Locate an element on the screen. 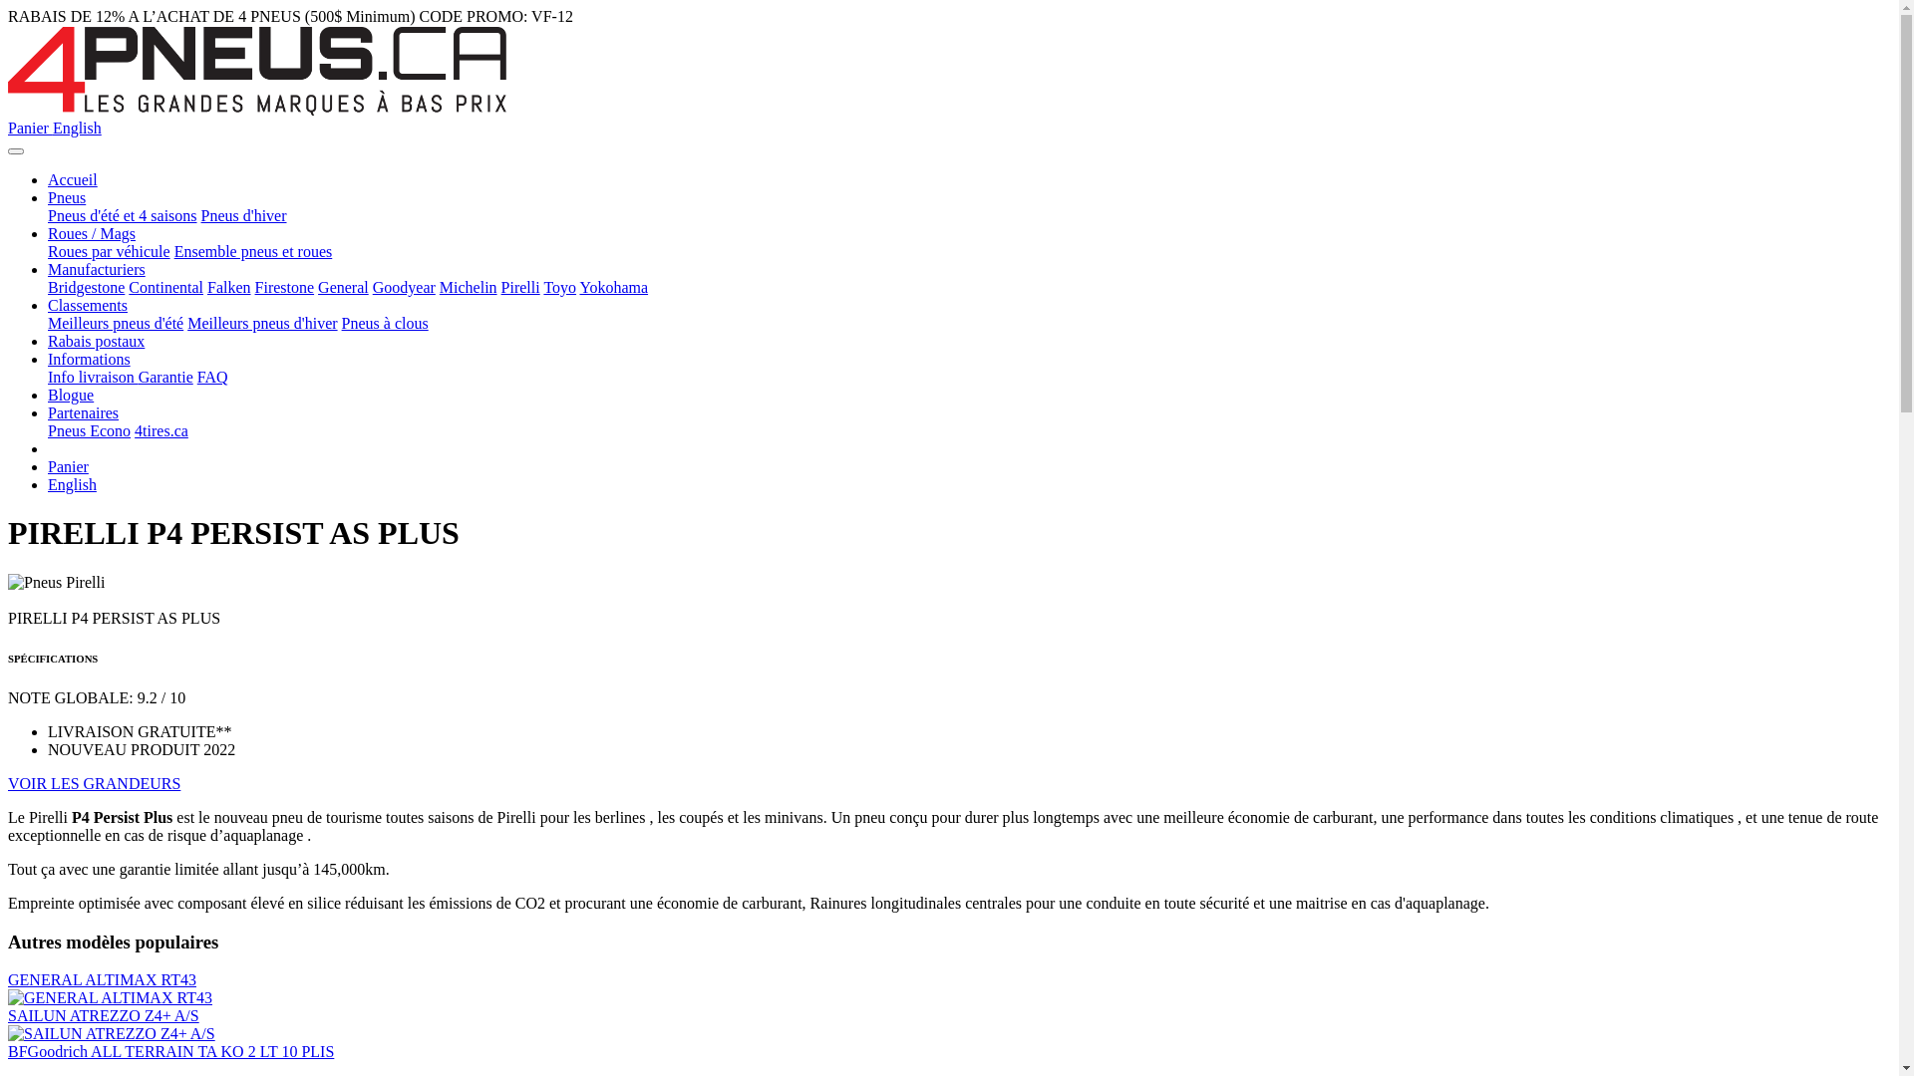  FAQ is located at coordinates (213, 377).